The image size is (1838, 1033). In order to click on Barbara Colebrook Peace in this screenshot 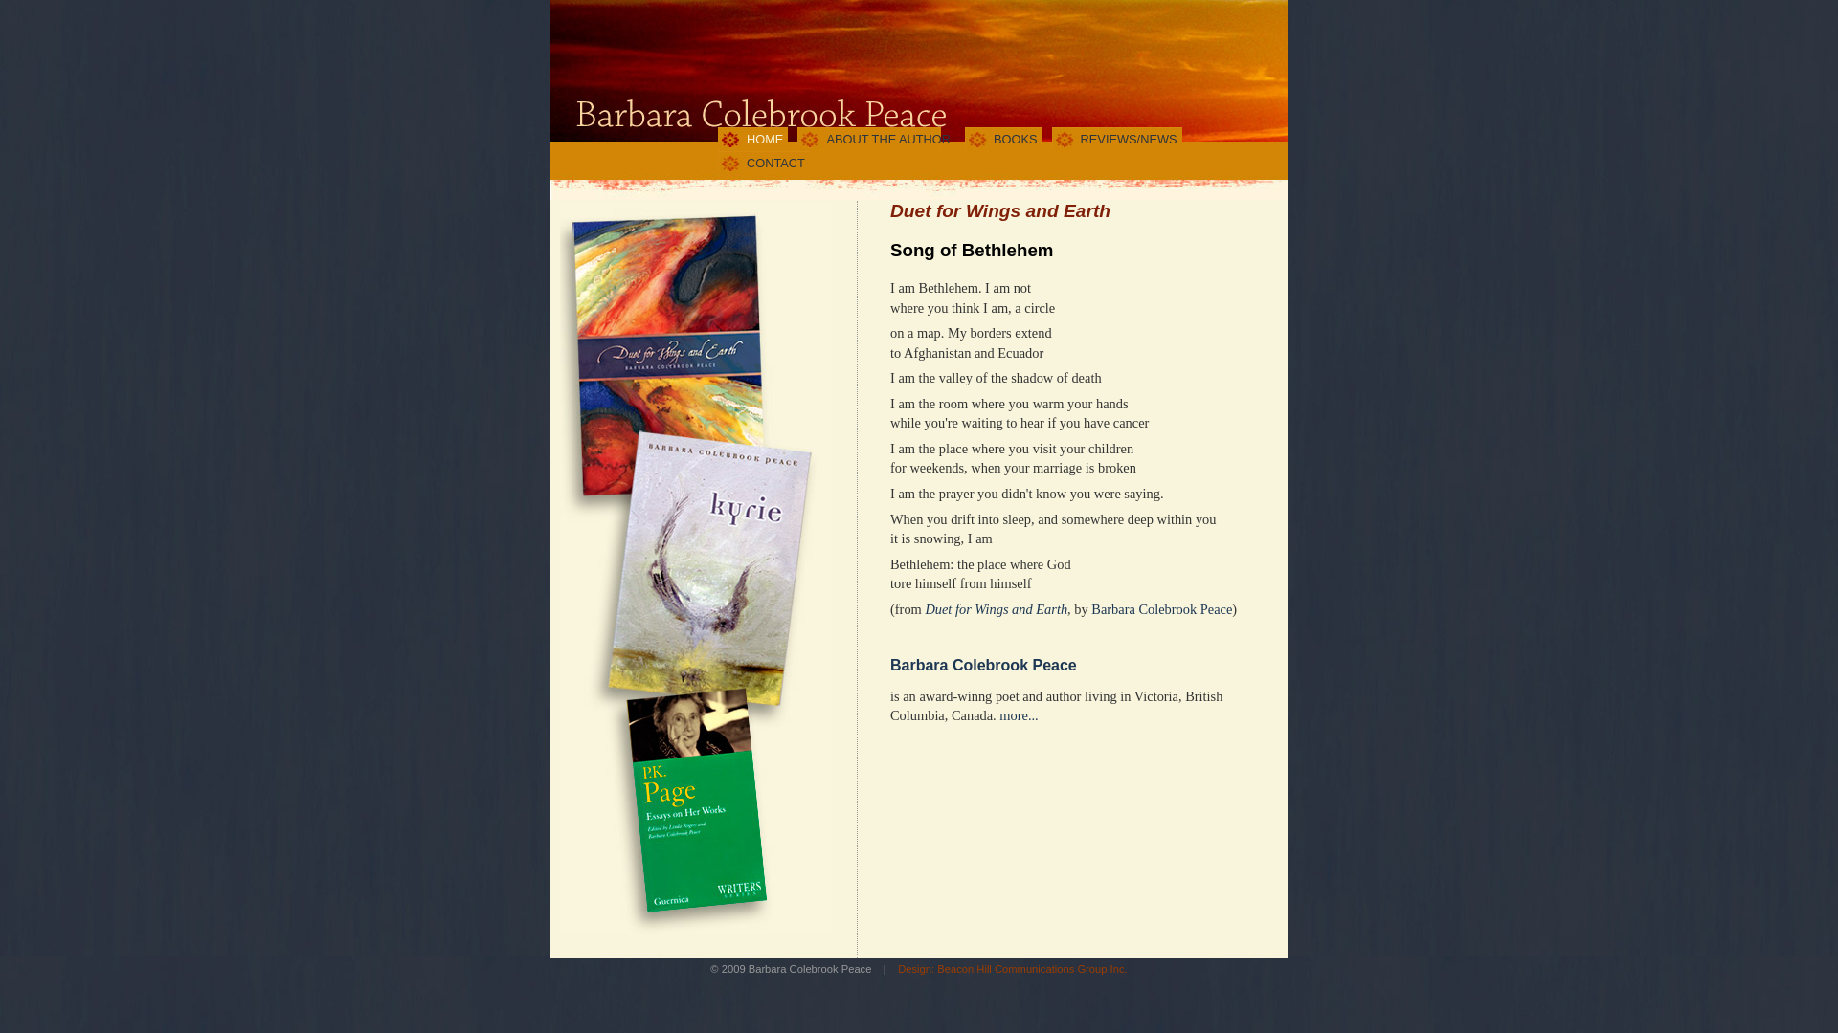, I will do `click(984, 666)`.